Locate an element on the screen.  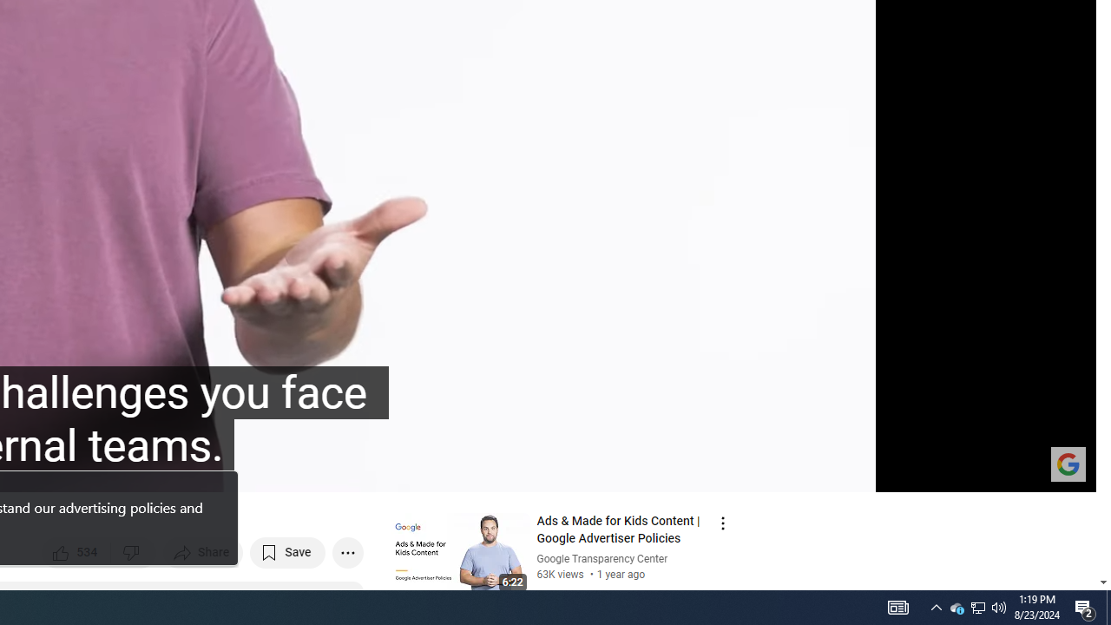
Full screen (f) is located at coordinates (1064, 471).